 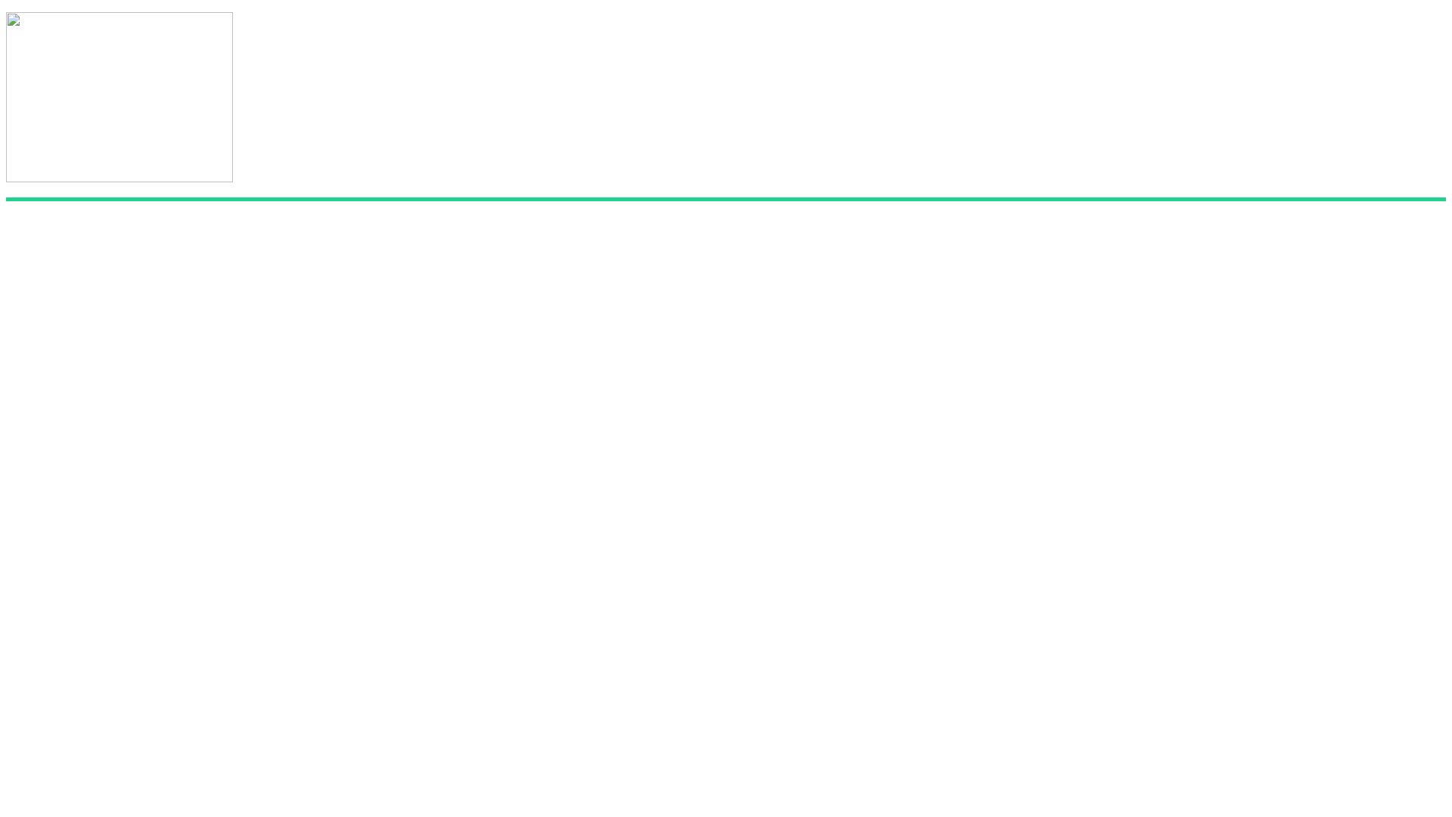 I want to click on Skip to content, so click(x=6, y=12).